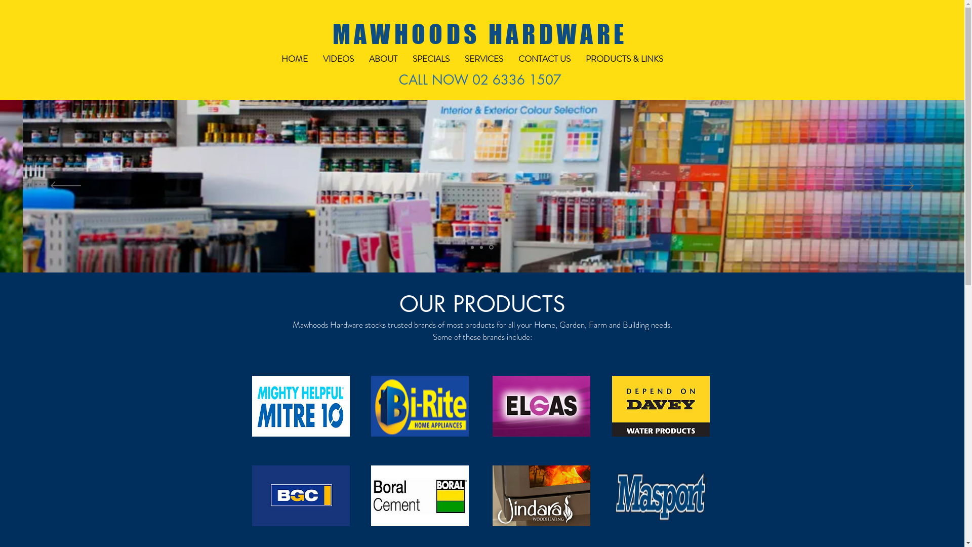 This screenshot has height=547, width=972. What do you see at coordinates (480, 34) in the screenshot?
I see `MAWHOODS HARDWARE` at bounding box center [480, 34].